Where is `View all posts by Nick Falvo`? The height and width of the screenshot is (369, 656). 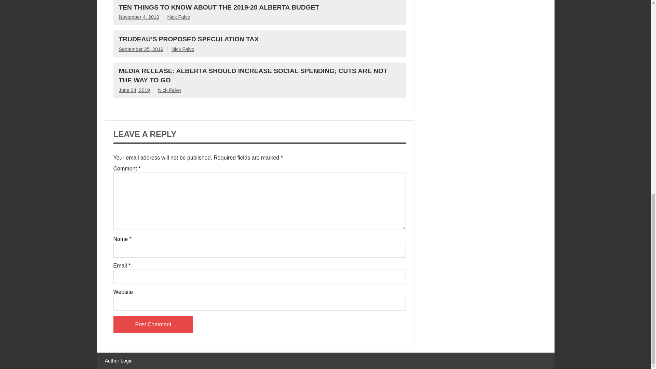 View all posts by Nick Falvo is located at coordinates (169, 90).